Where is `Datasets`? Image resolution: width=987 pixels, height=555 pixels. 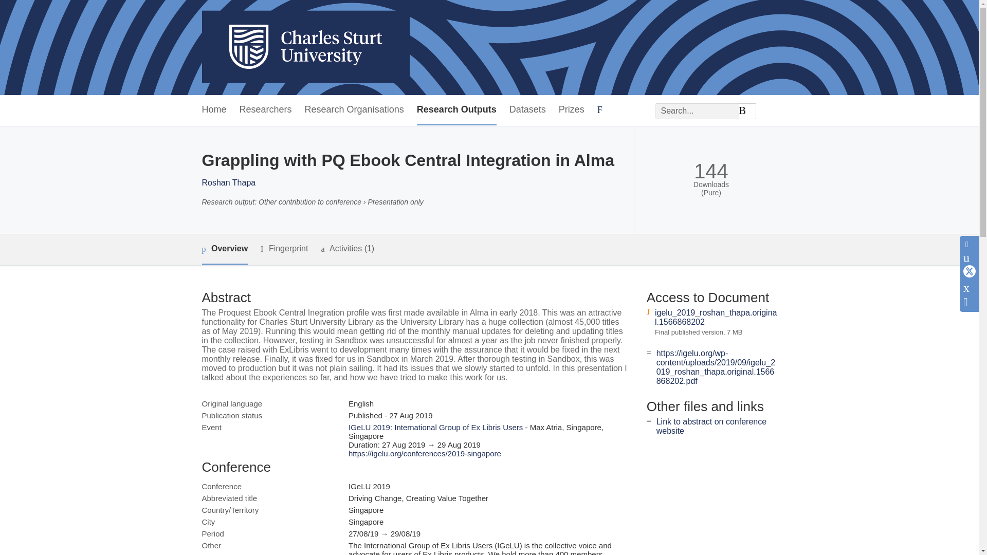 Datasets is located at coordinates (527, 110).